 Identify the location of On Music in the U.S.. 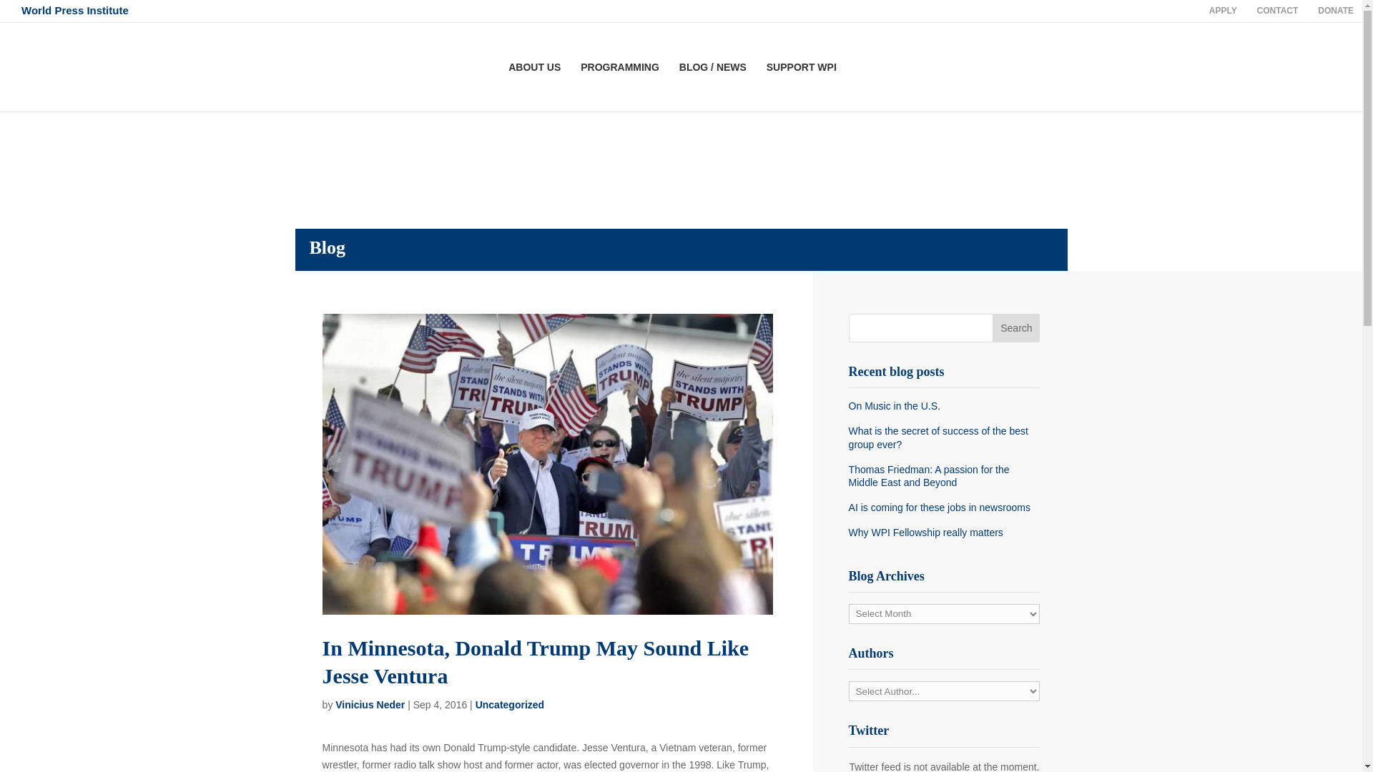
(944, 406).